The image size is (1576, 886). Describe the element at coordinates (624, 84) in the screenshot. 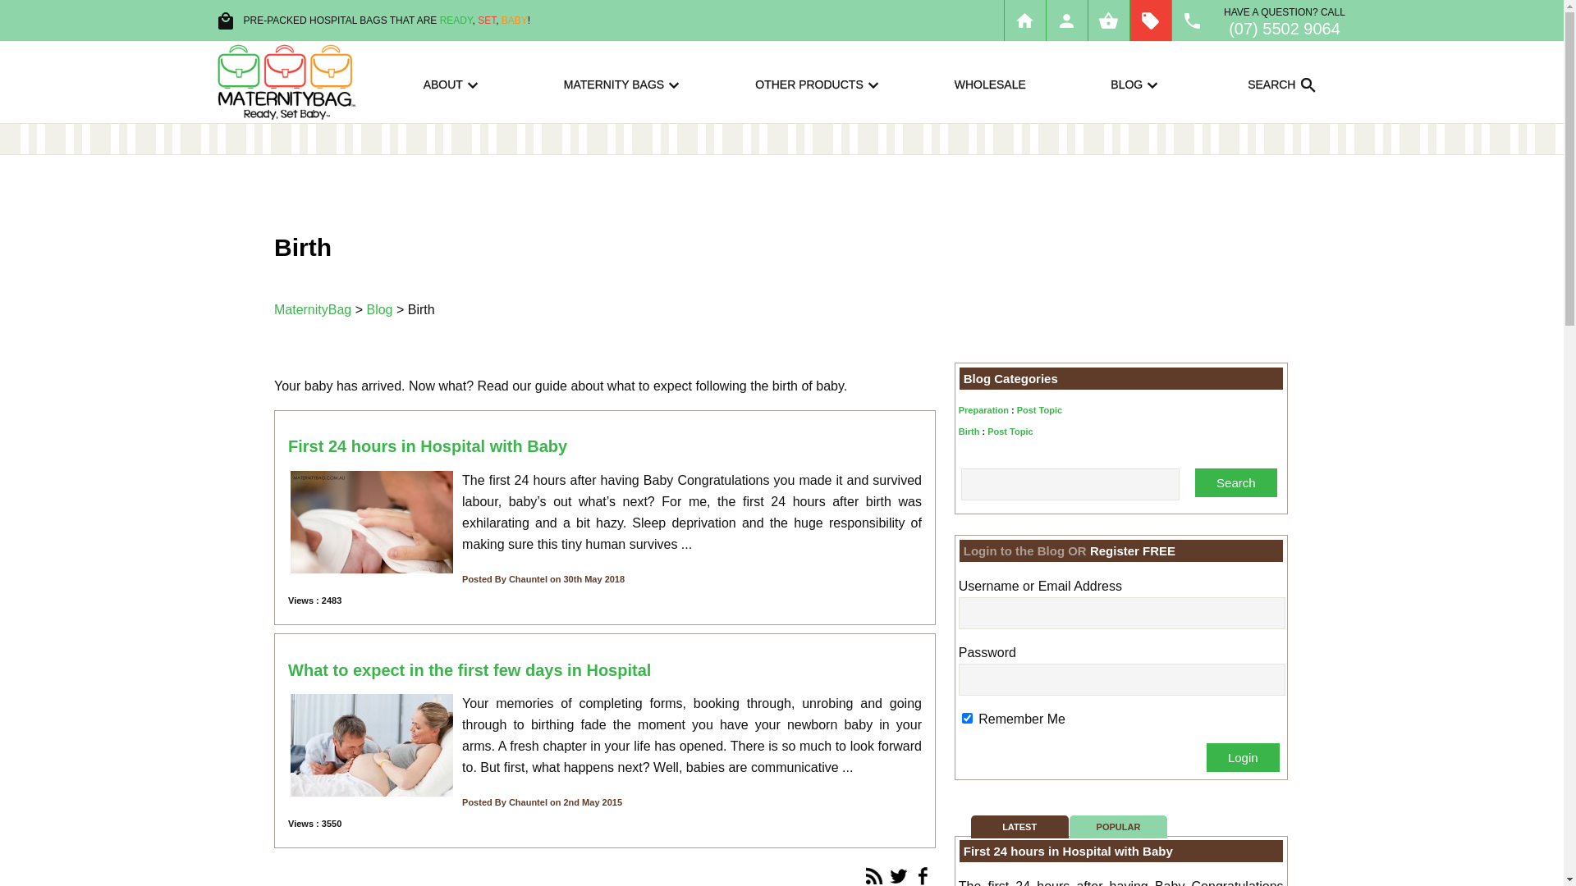

I see `MATERNITY BAGSexpand_more` at that location.